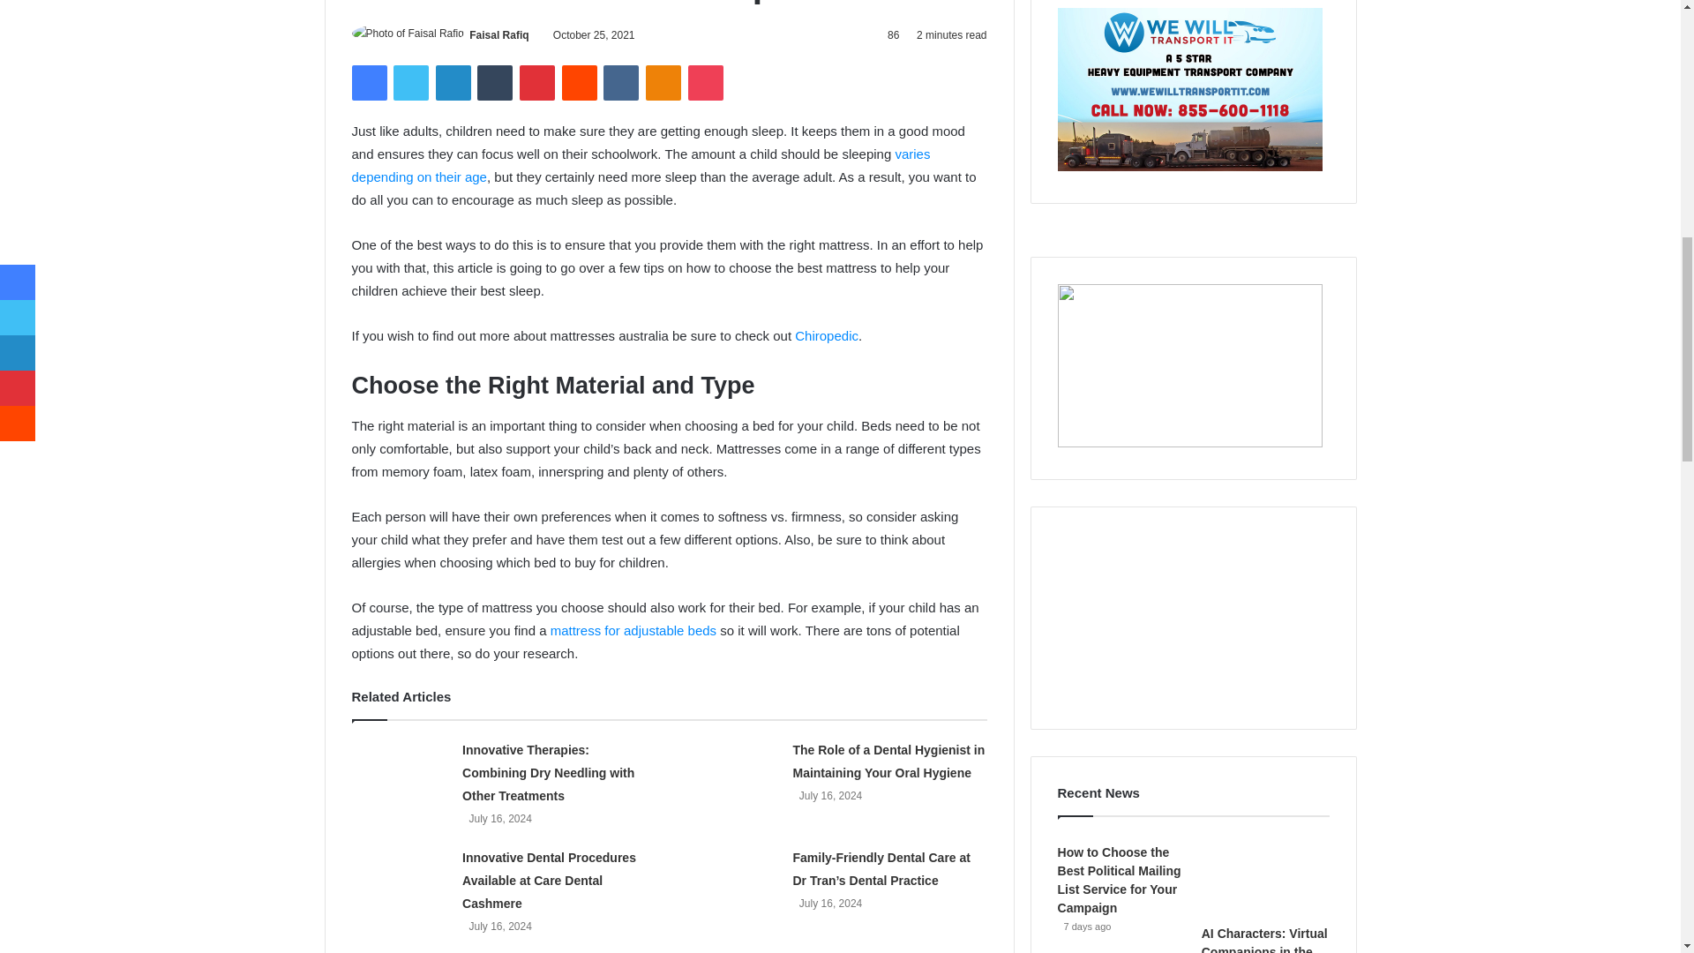  Describe the element at coordinates (620, 83) in the screenshot. I see `VKontakte` at that location.